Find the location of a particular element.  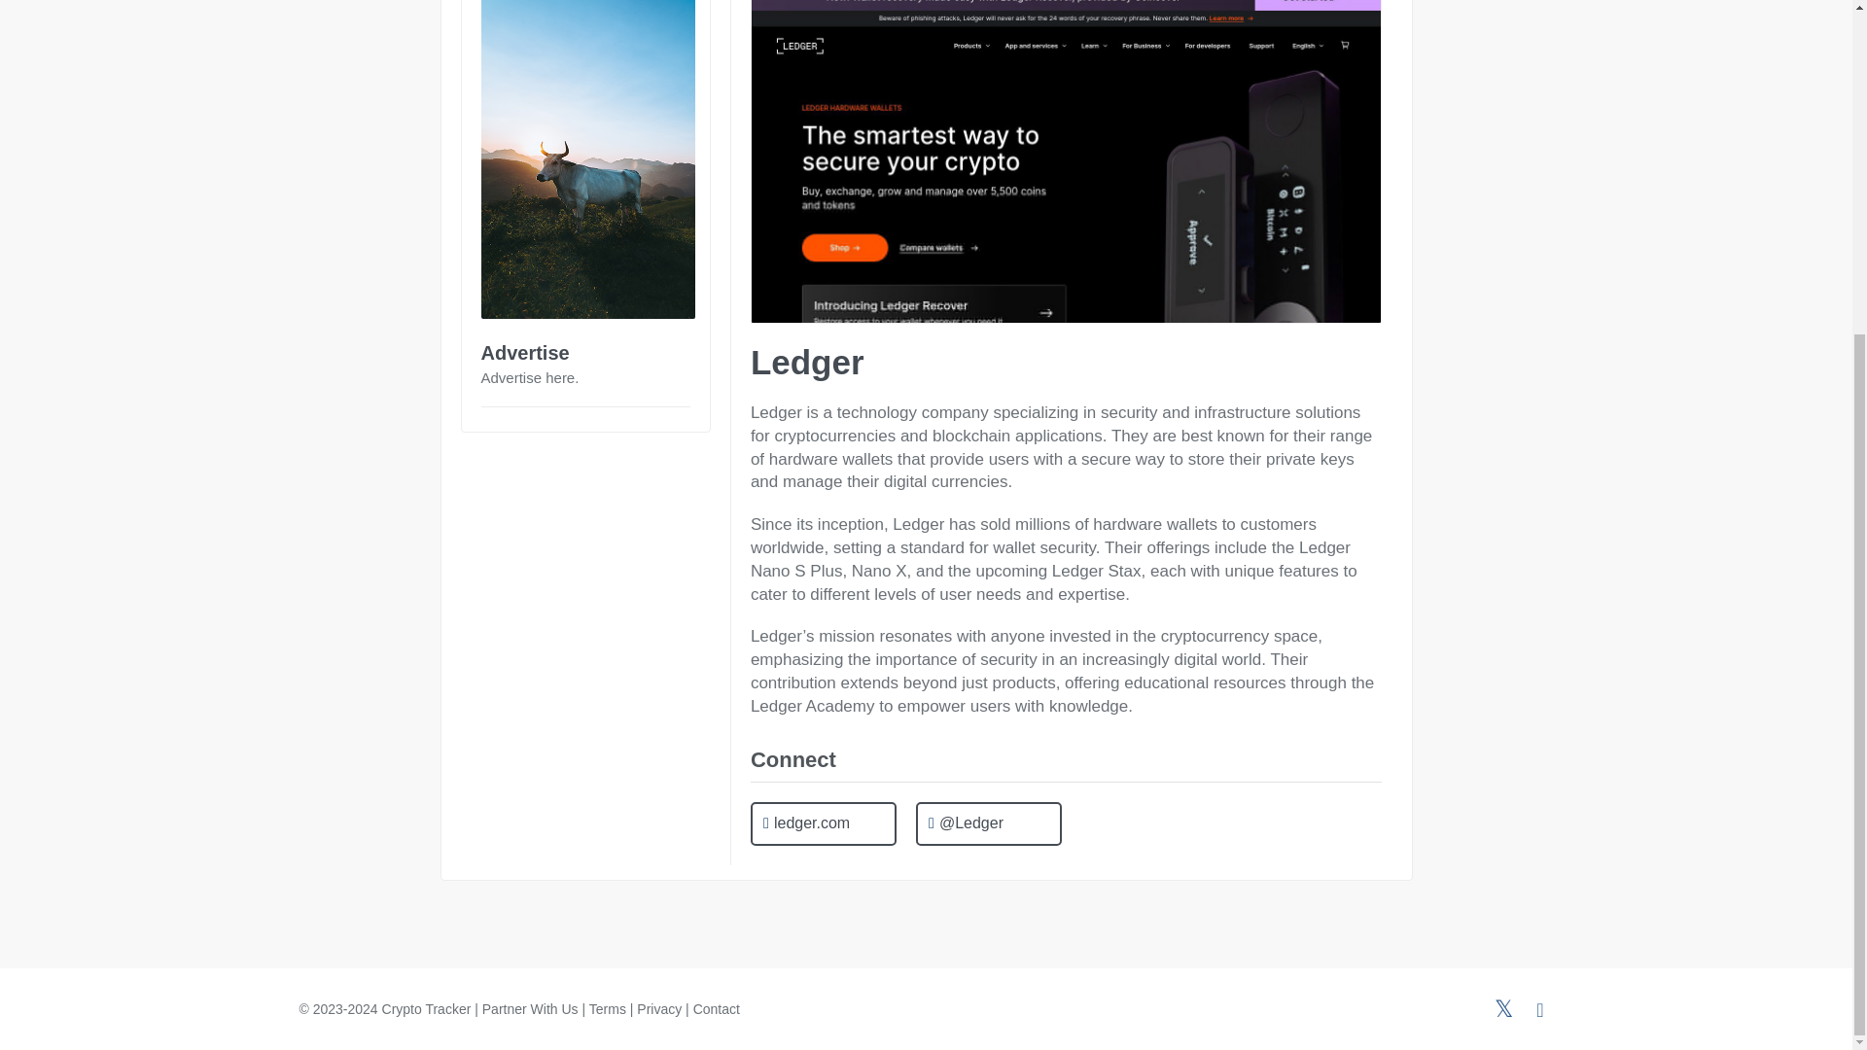

Terms is located at coordinates (607, 1009).